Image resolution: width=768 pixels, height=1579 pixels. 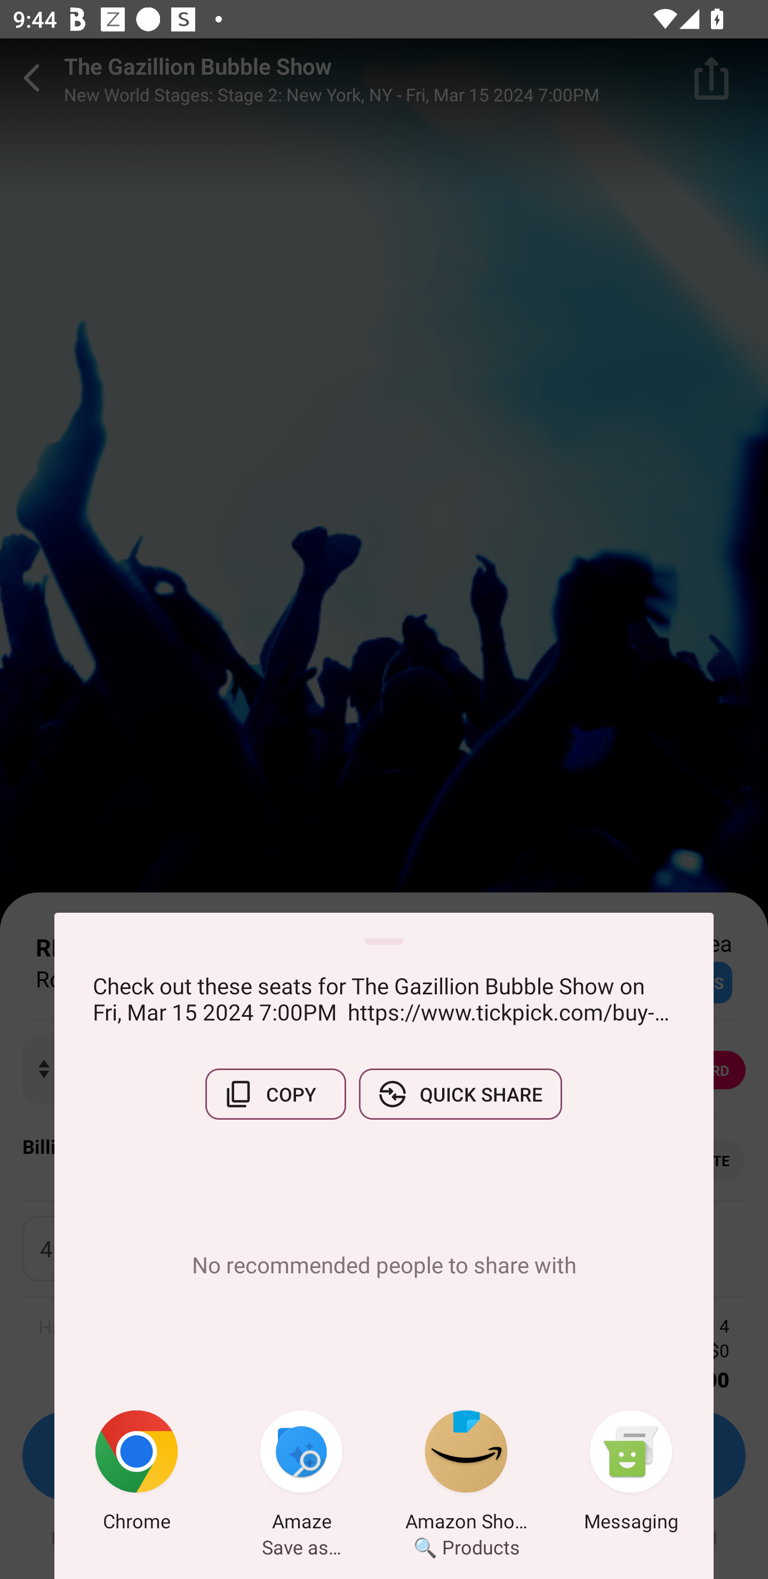 What do you see at coordinates (275, 1094) in the screenshot?
I see `COPY` at bounding box center [275, 1094].